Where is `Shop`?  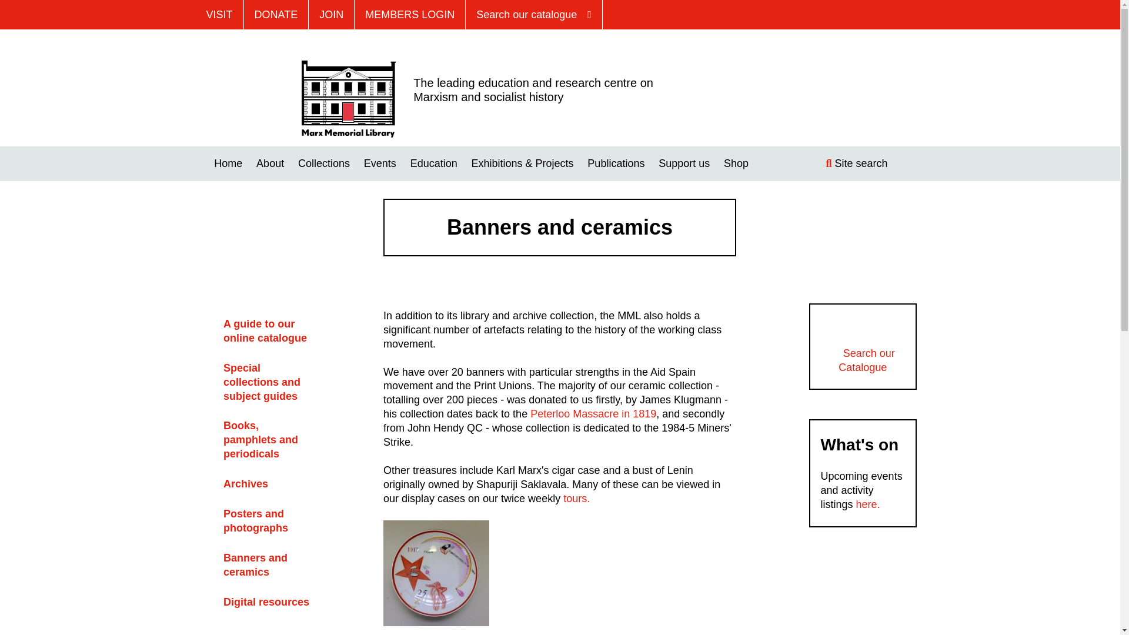 Shop is located at coordinates (736, 163).